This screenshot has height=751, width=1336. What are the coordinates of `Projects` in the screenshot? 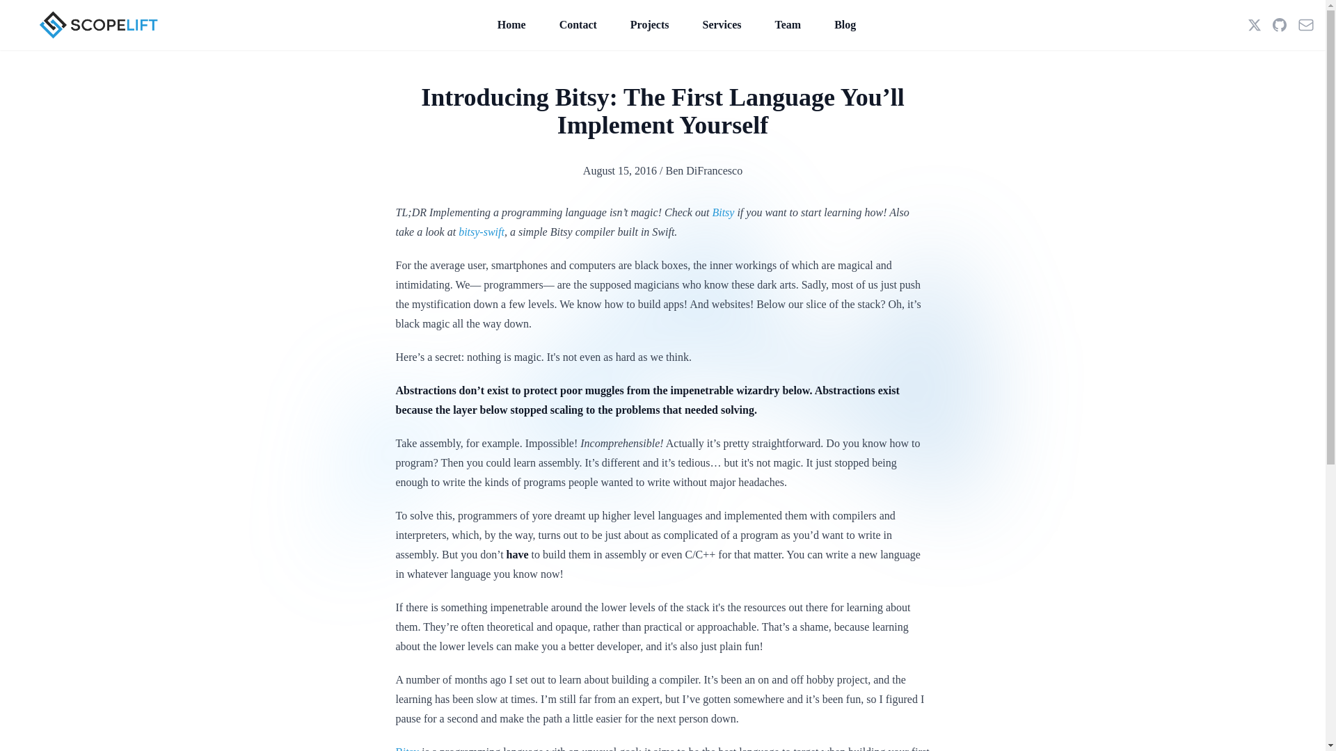 It's located at (650, 24).